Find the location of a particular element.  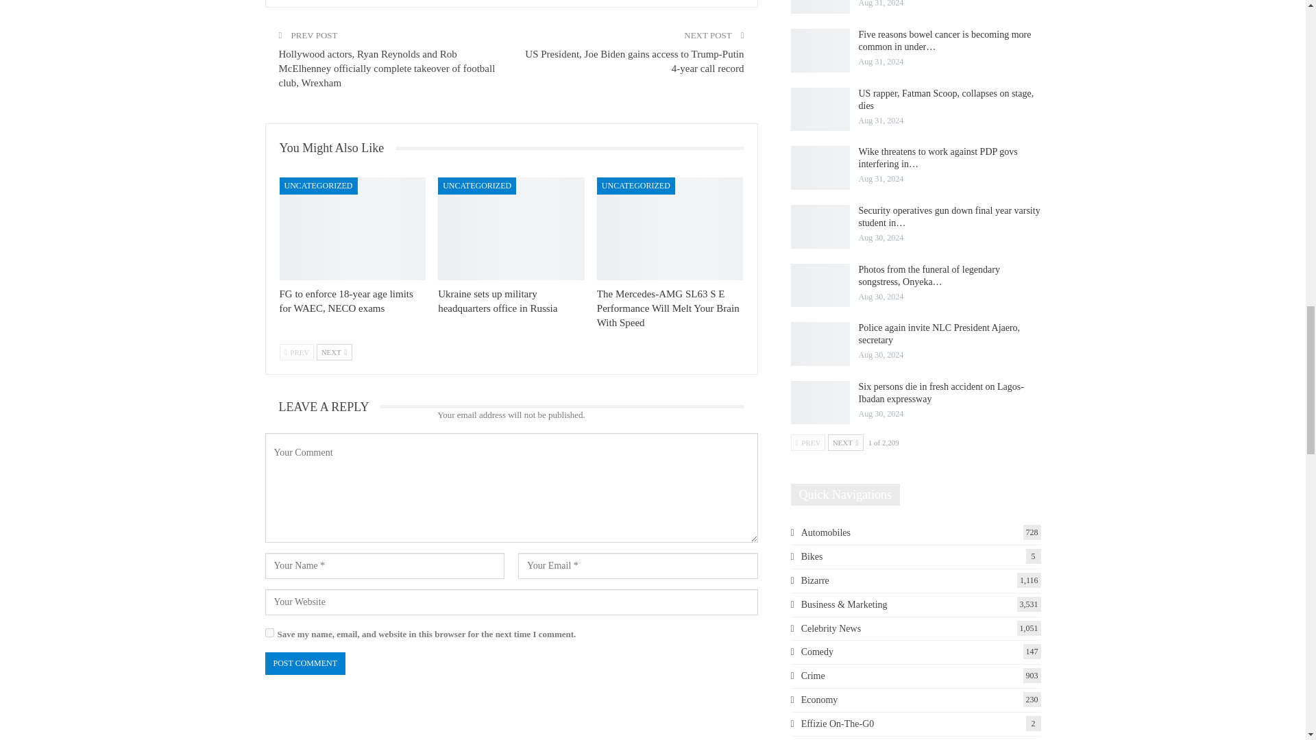

Next is located at coordinates (334, 352).